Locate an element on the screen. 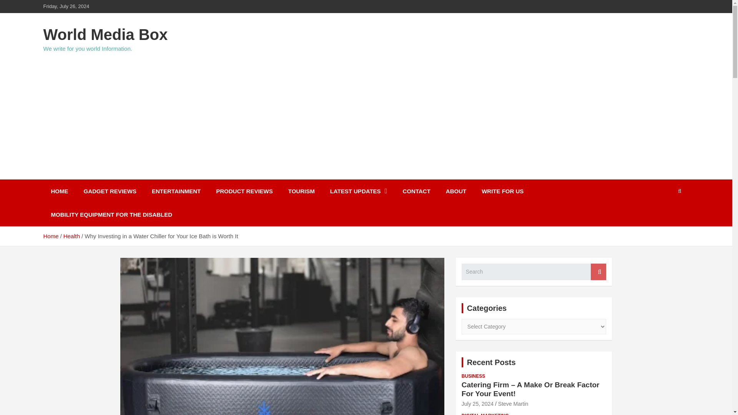 This screenshot has height=415, width=738. WRITE FOR US is located at coordinates (502, 191).